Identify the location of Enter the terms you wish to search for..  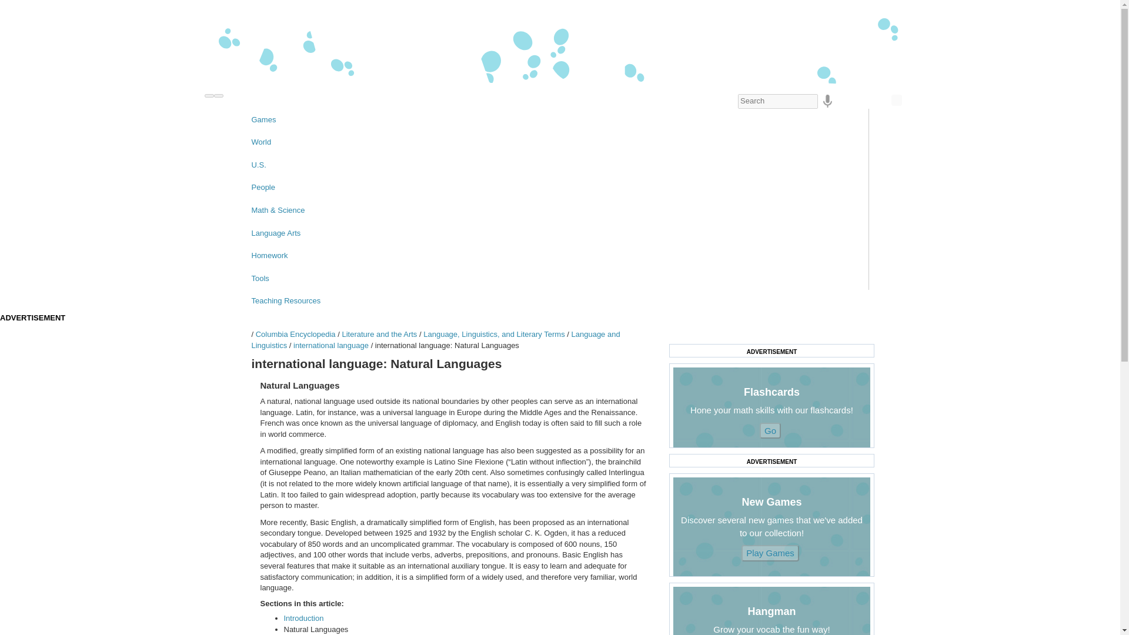
(777, 101).